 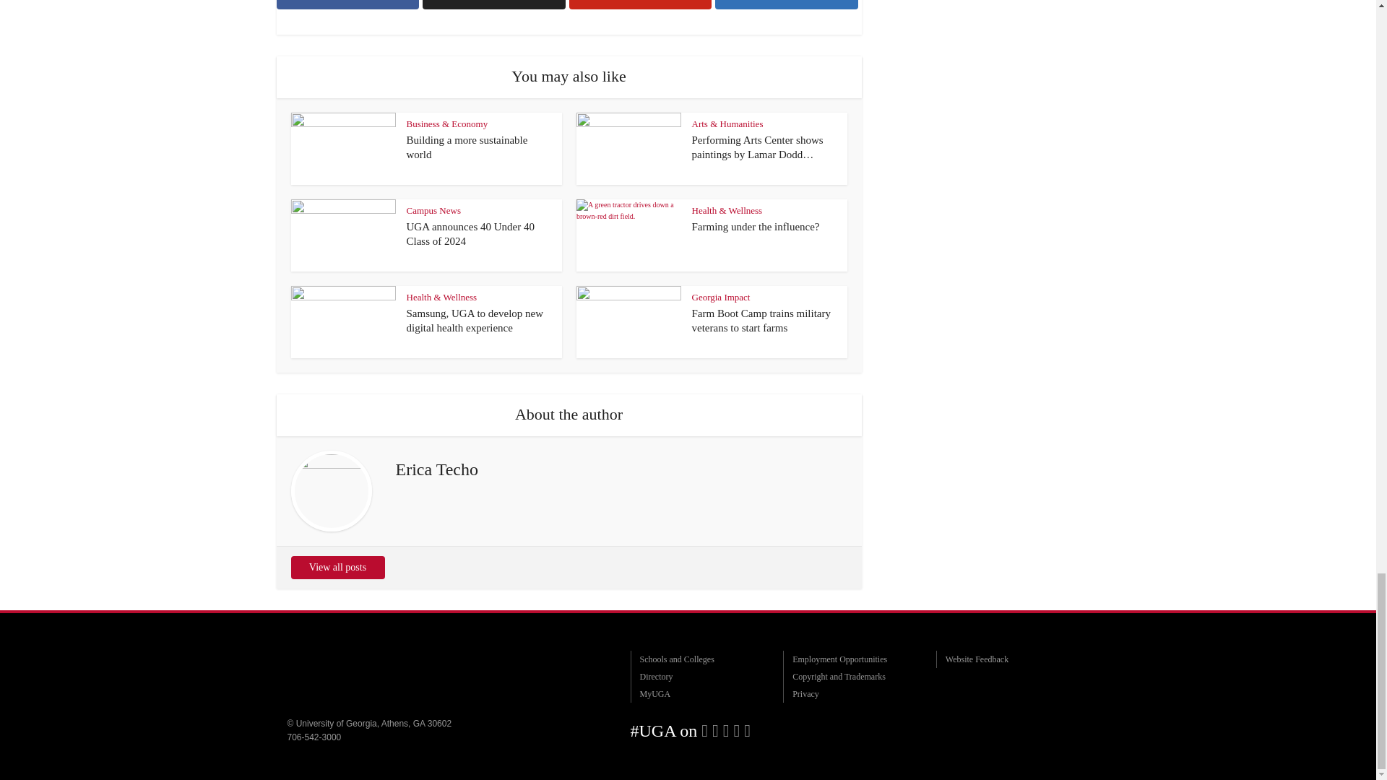 I want to click on Building a more sustainable world, so click(x=467, y=147).